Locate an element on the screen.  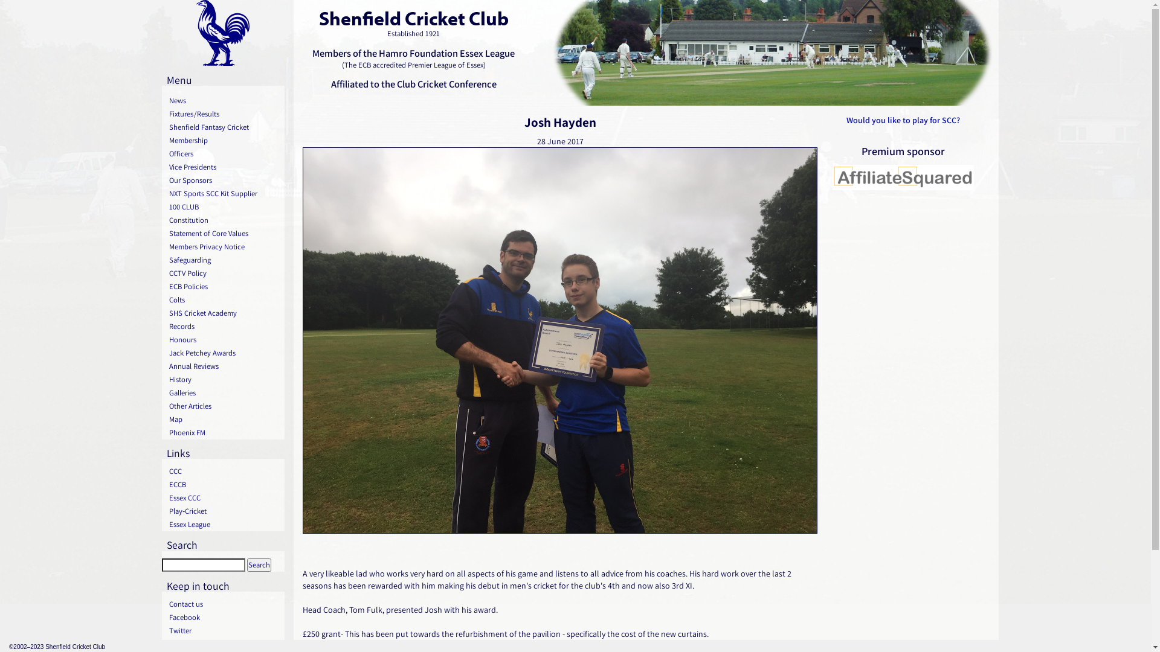
Shenfield Fantasy Cricket is located at coordinates (224, 127).